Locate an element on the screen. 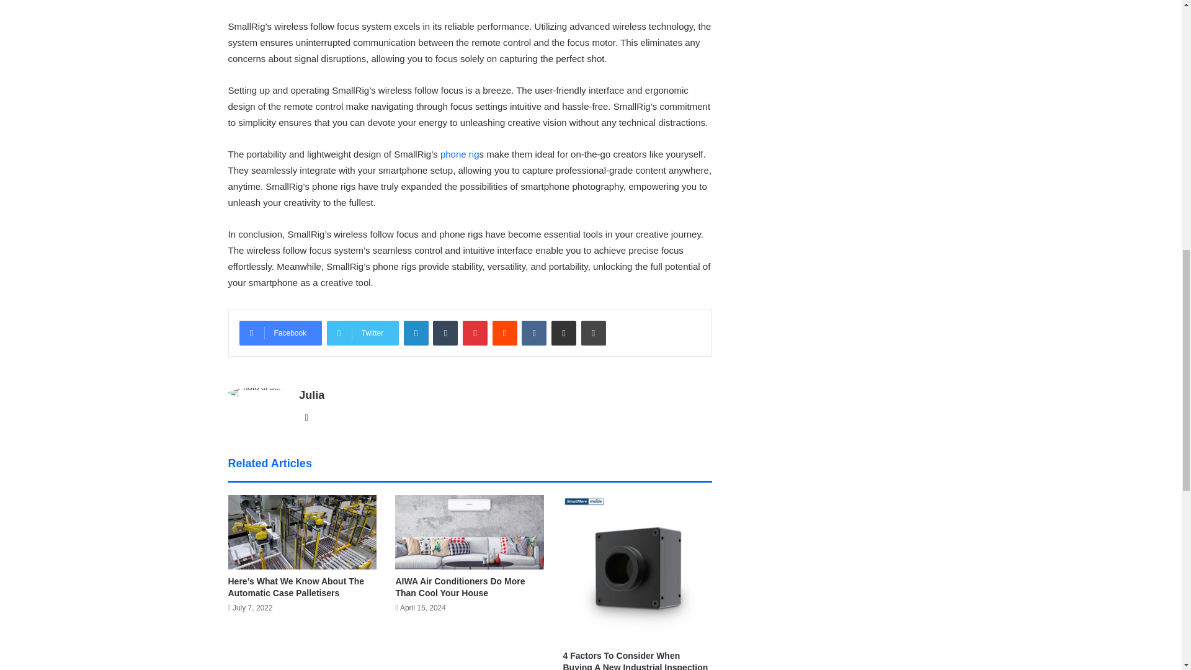 The width and height of the screenshot is (1191, 670). Twitter is located at coordinates (362, 333).